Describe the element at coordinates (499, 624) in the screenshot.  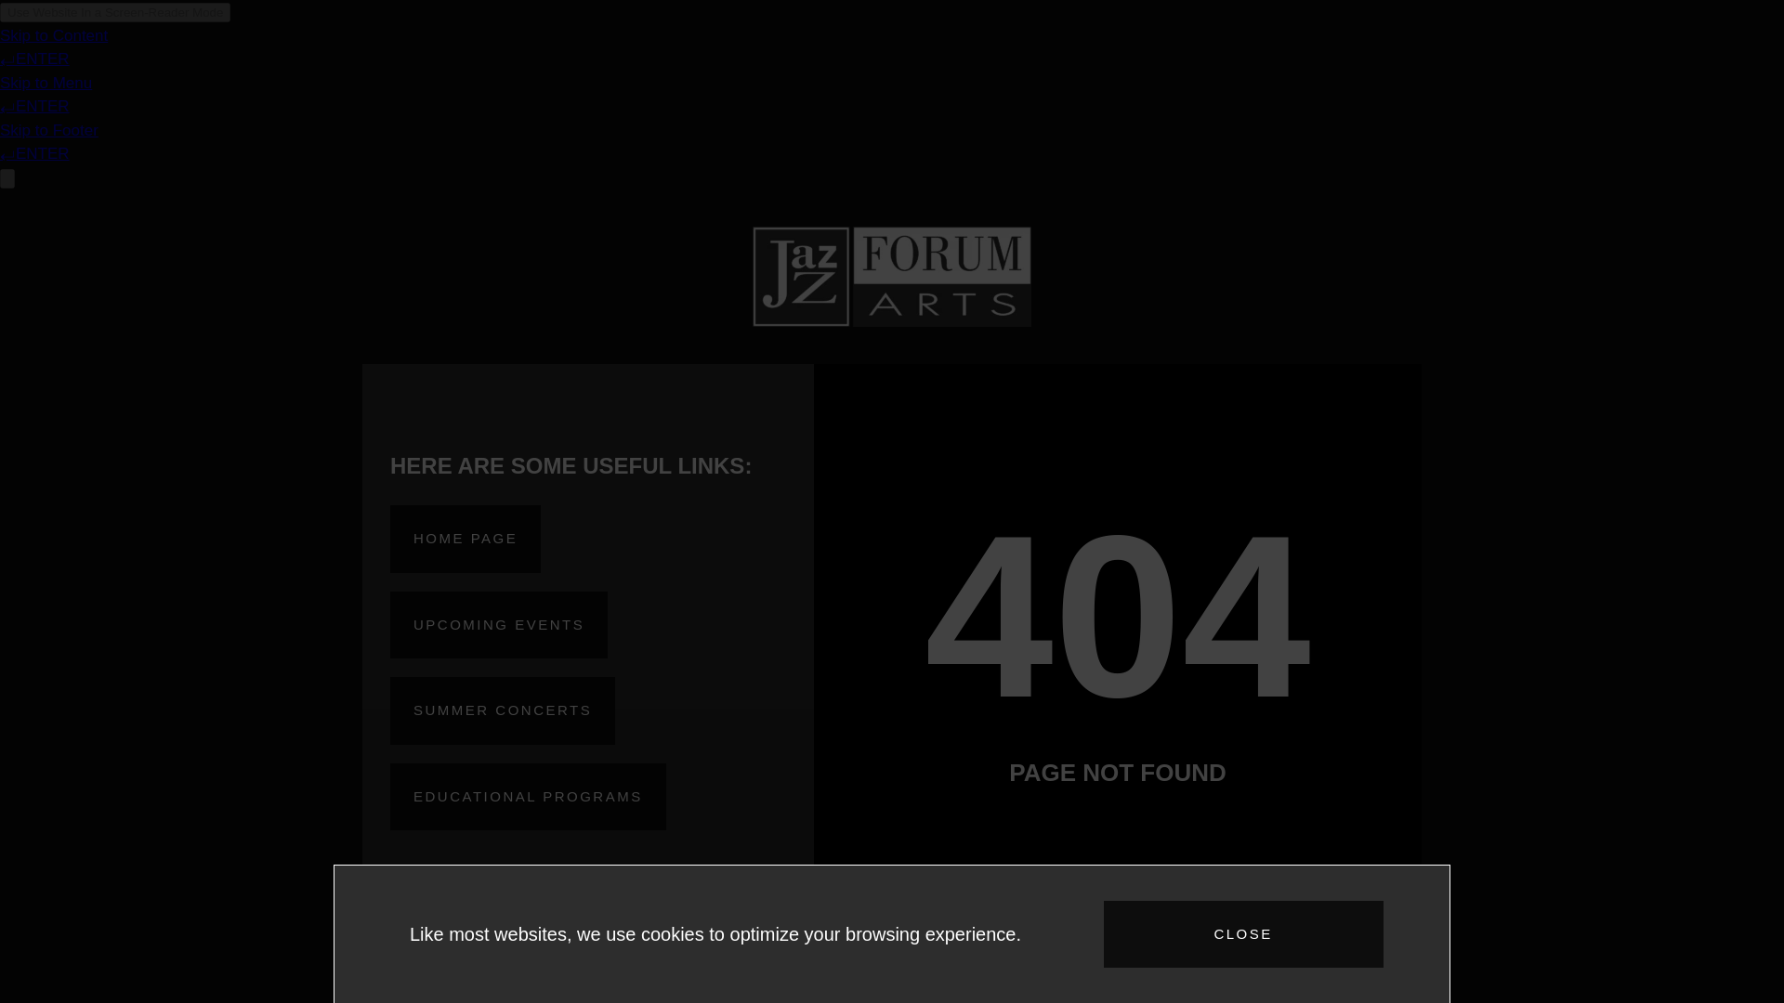
I see `UPCOMING EVENTS` at that location.